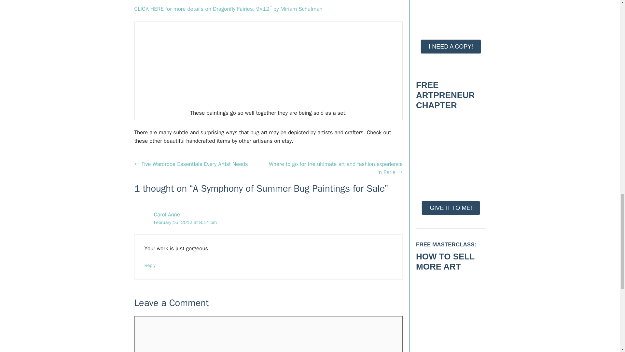 This screenshot has height=352, width=625. What do you see at coordinates (167, 214) in the screenshot?
I see `Carol Anne` at bounding box center [167, 214].